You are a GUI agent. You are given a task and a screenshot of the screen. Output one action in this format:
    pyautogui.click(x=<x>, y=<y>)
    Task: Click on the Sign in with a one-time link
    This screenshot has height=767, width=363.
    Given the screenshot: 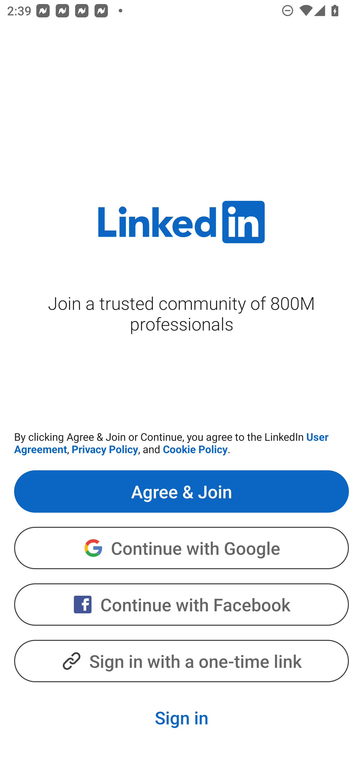 What is the action you would take?
    pyautogui.click(x=181, y=661)
    